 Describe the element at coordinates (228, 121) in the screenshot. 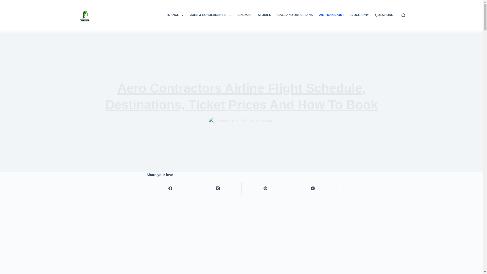

I see `TRENDYNAIJA` at that location.